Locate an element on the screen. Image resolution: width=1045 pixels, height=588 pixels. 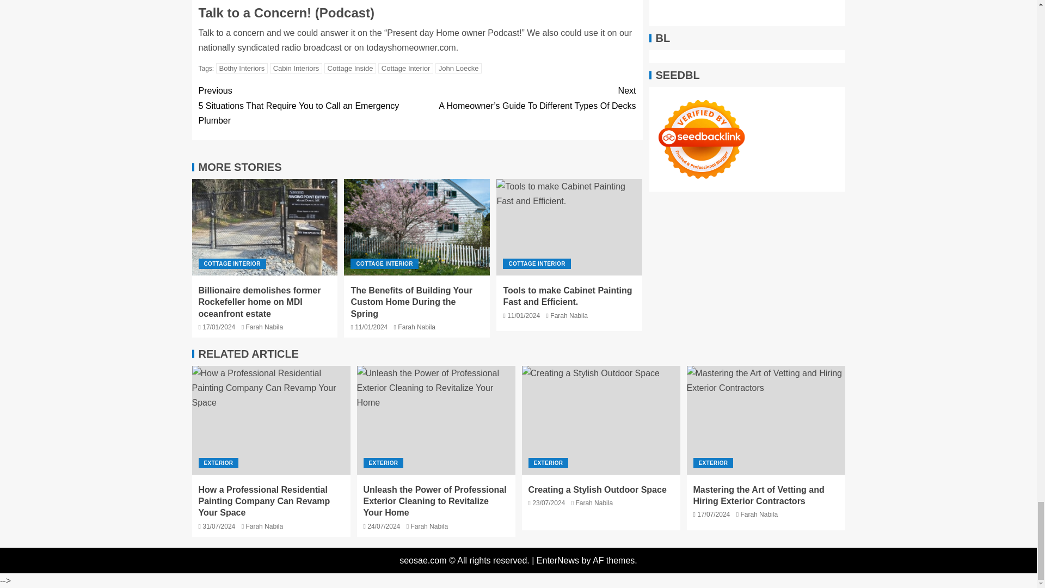
John Loecke is located at coordinates (458, 68).